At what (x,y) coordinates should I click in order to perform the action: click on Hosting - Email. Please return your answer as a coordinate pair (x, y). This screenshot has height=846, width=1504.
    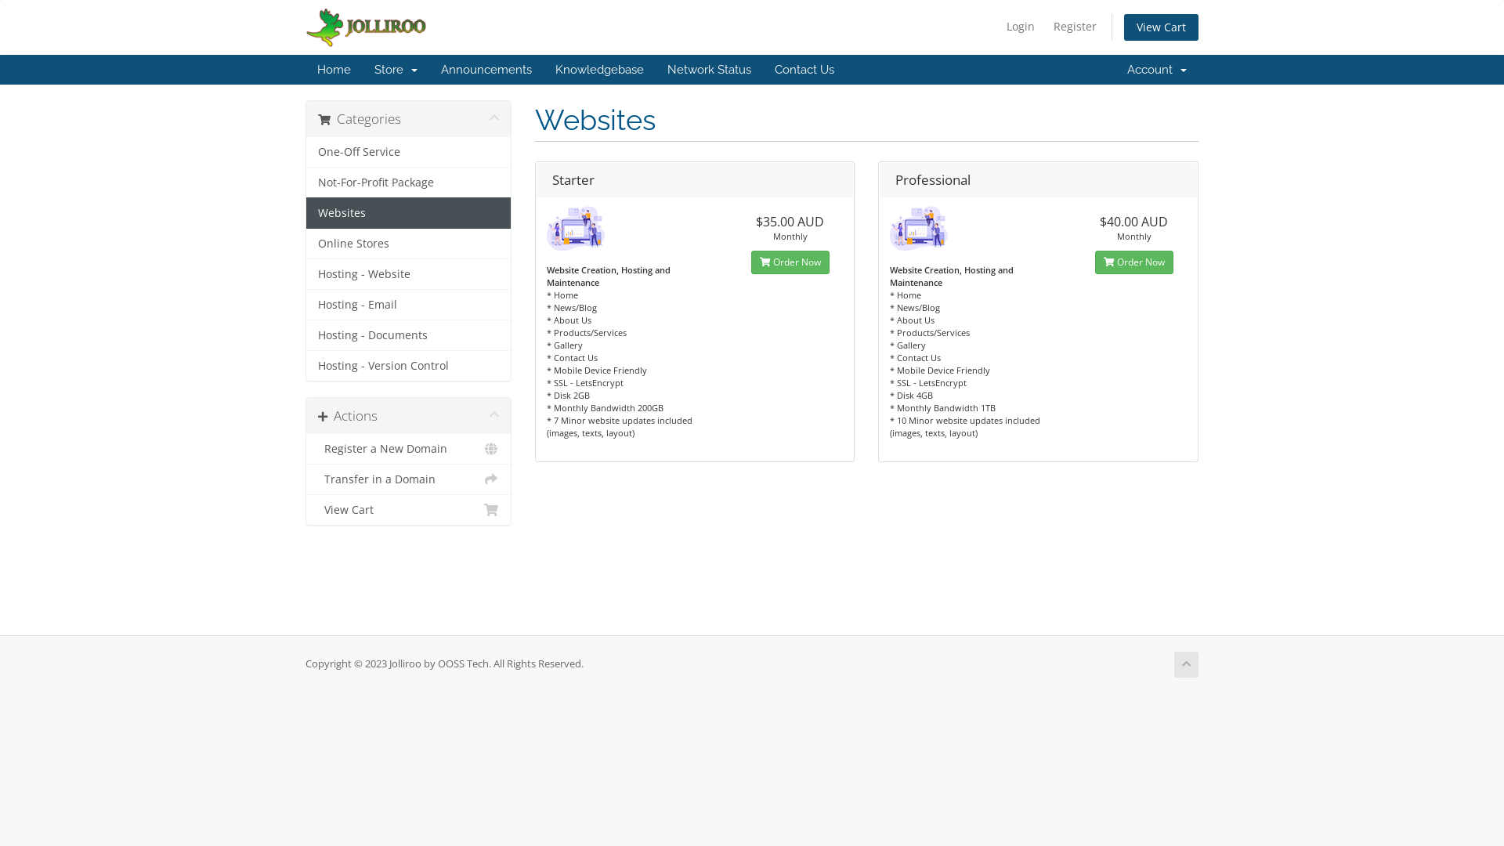
    Looking at the image, I should click on (409, 305).